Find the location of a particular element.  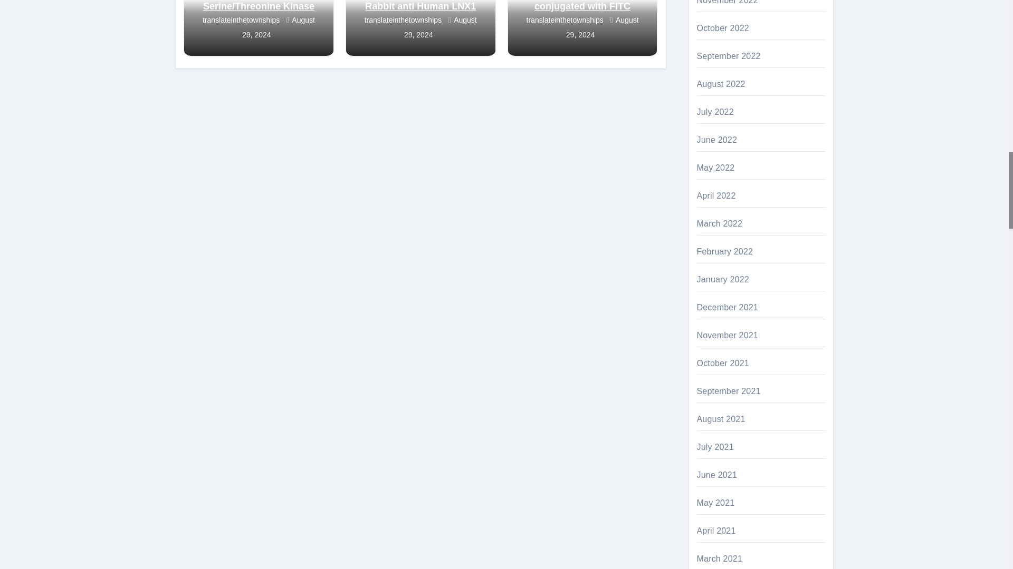

August 29, 2024 is located at coordinates (279, 27).